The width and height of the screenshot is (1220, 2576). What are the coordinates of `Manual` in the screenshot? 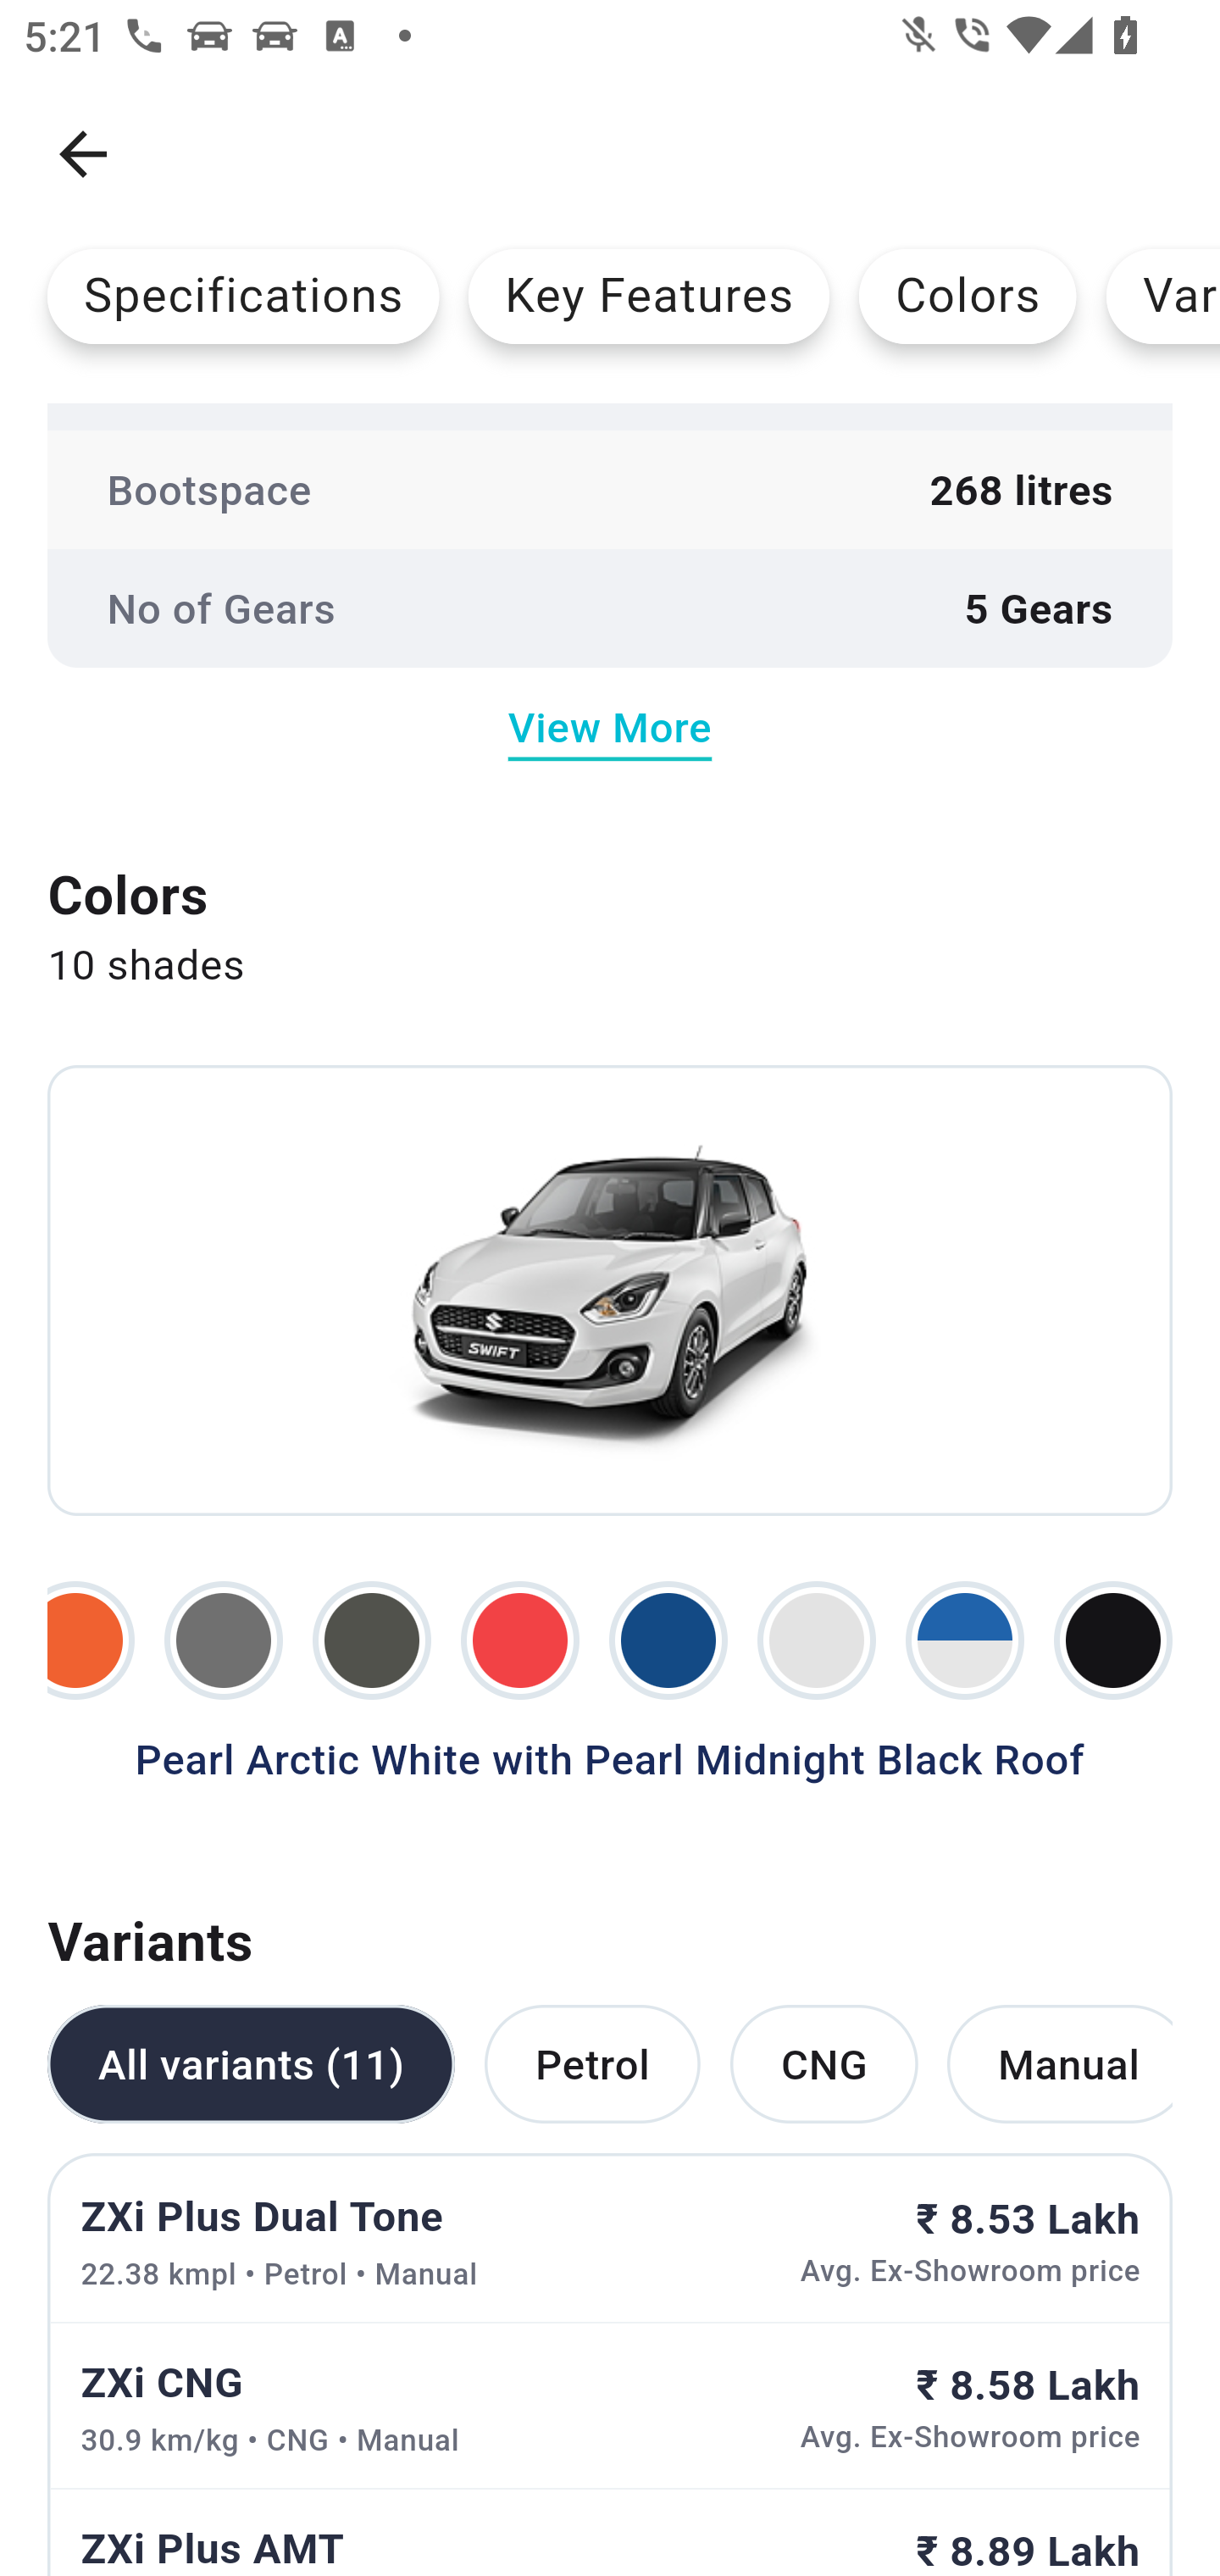 It's located at (1059, 2062).